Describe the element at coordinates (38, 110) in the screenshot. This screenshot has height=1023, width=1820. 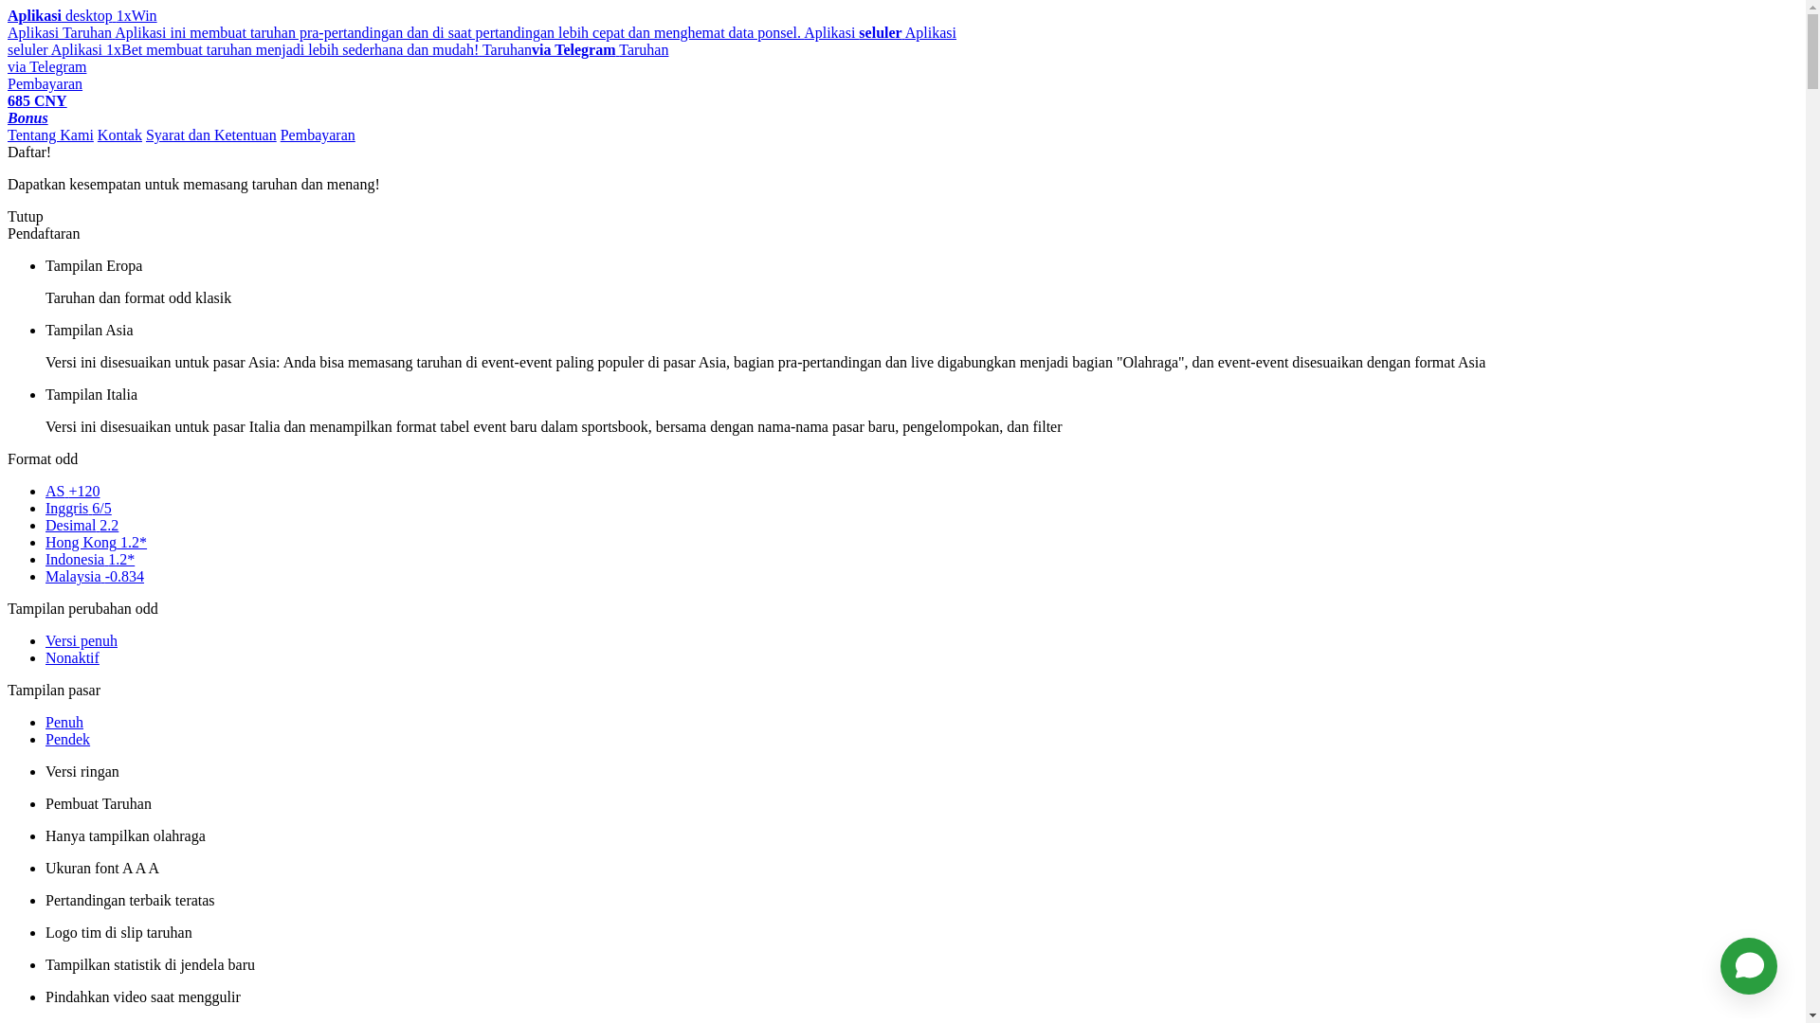
I see `685 CNY
Bonus` at that location.